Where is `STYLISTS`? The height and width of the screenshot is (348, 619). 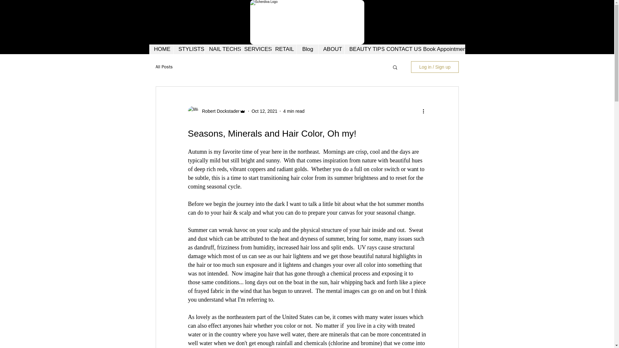
STYLISTS is located at coordinates (189, 49).